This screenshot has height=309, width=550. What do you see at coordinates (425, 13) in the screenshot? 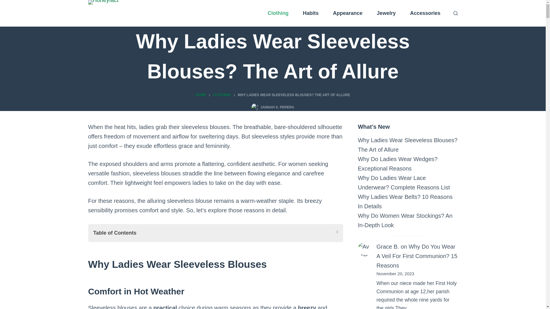
I see `Accessories` at bounding box center [425, 13].